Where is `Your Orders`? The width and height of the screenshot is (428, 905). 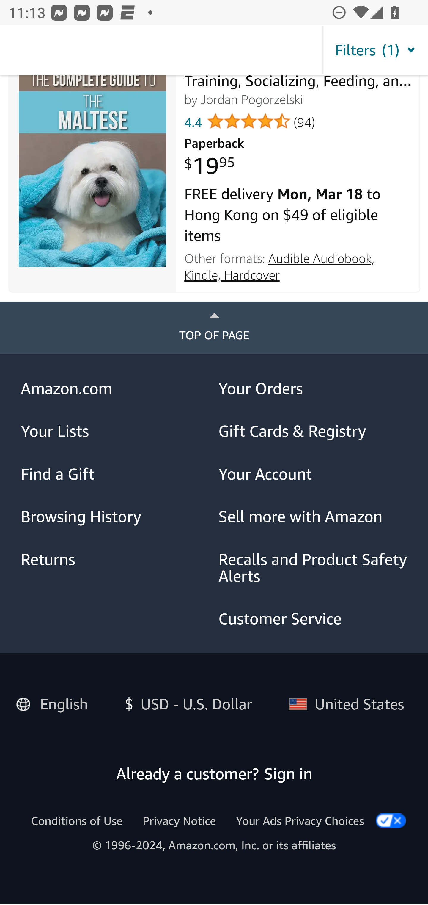
Your Orders is located at coordinates (313, 389).